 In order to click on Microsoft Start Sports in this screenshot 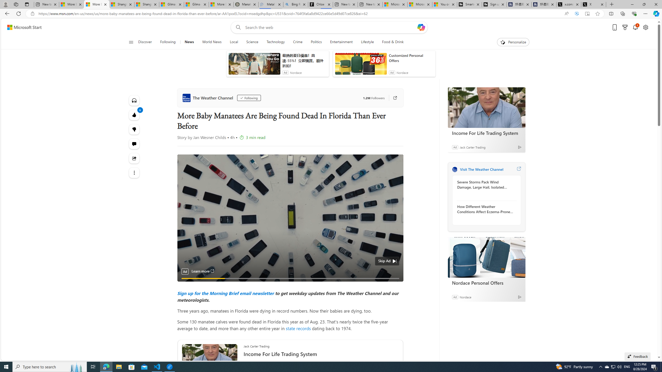, I will do `click(395, 4)`.